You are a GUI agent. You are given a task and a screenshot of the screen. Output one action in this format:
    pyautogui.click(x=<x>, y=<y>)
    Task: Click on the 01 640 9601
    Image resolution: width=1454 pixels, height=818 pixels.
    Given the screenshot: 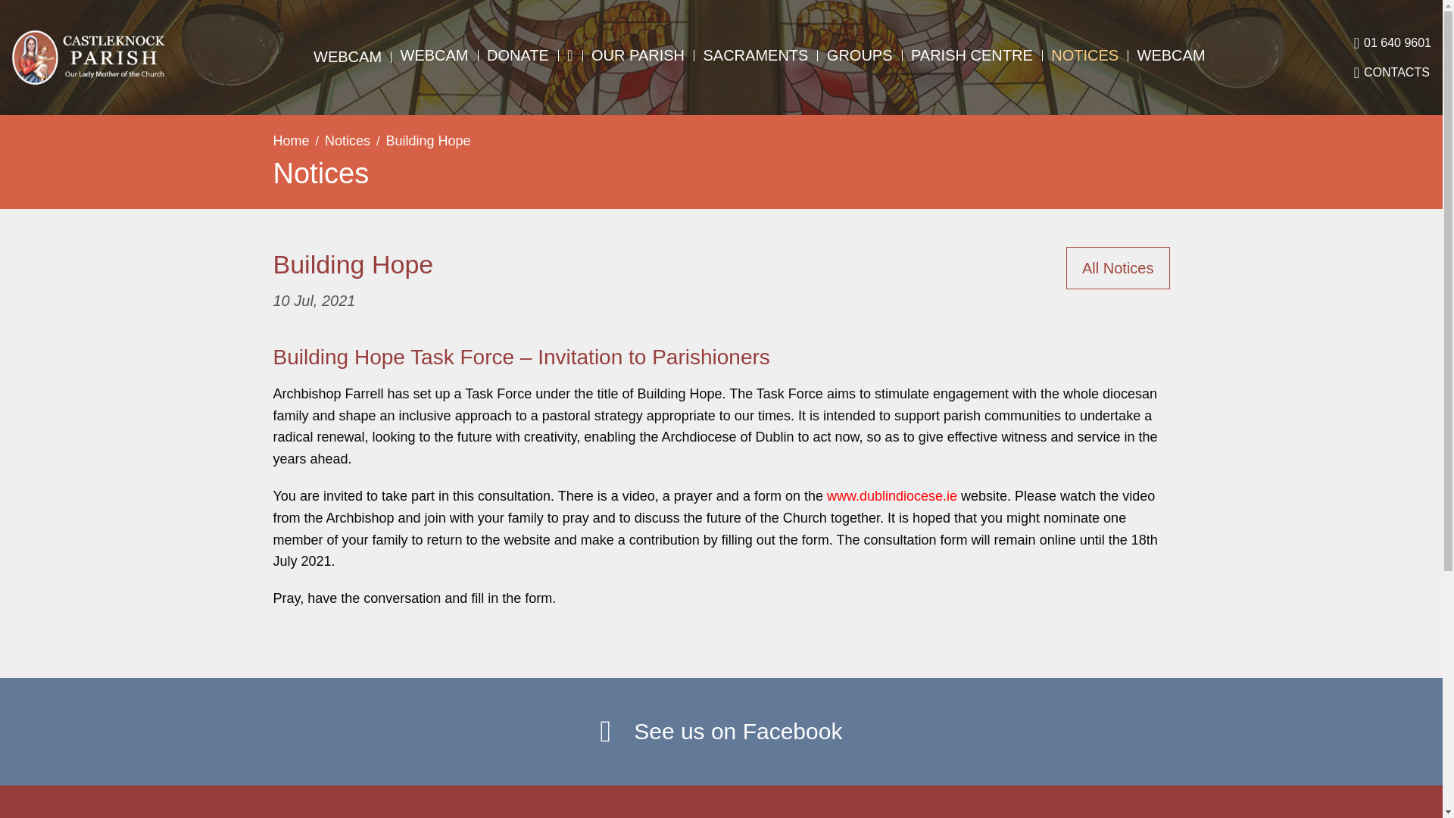 What is the action you would take?
    pyautogui.click(x=1392, y=42)
    